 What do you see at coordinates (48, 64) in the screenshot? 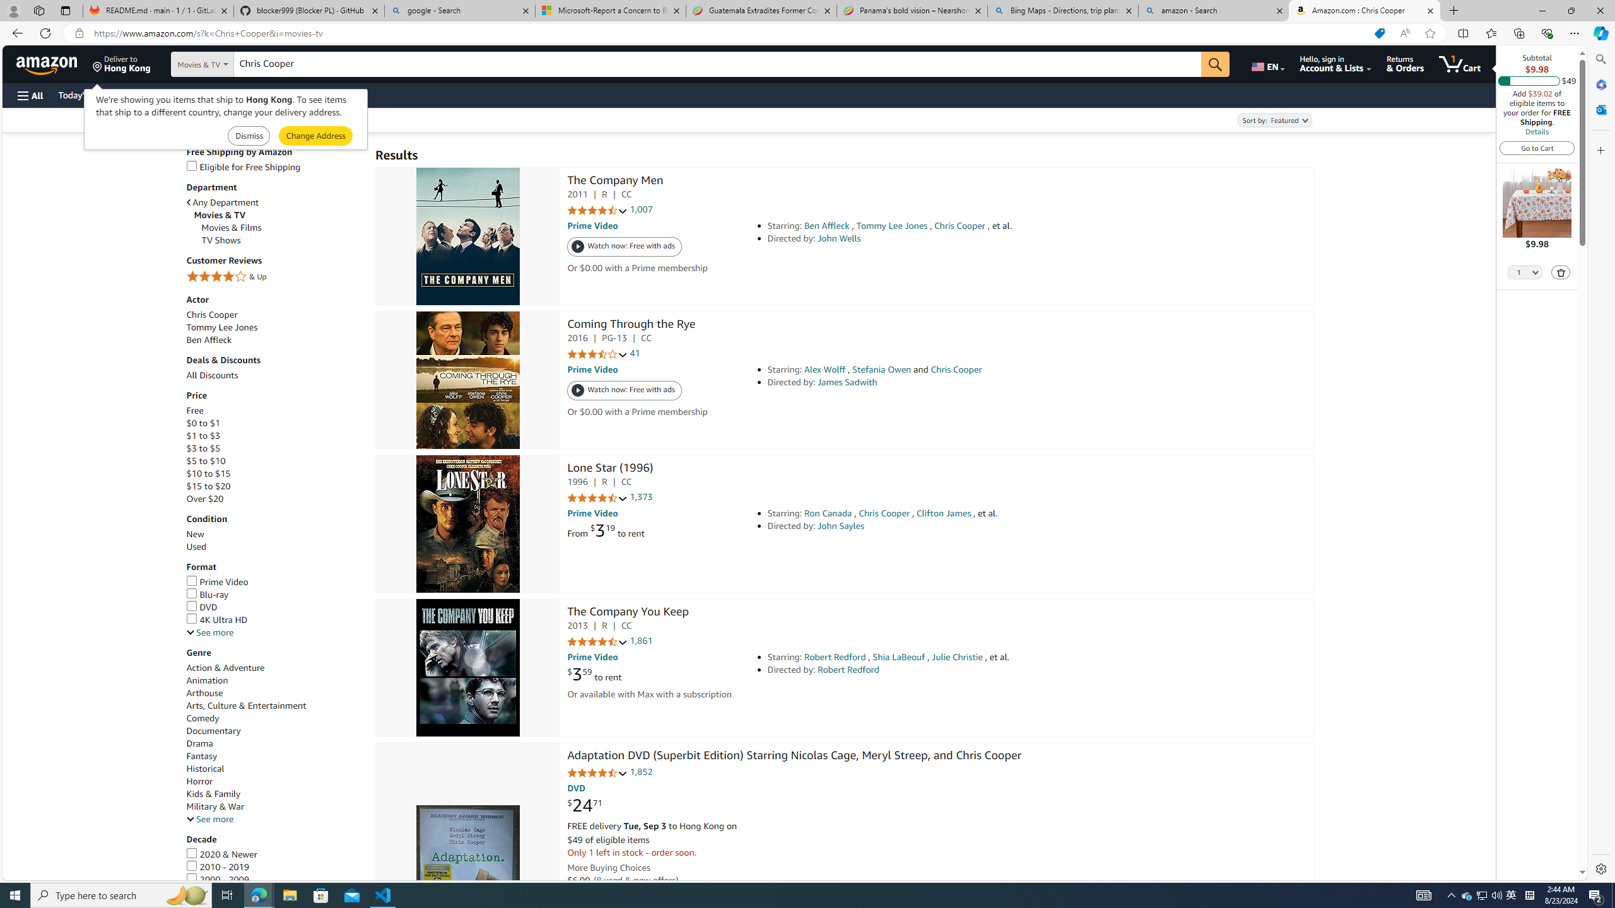
I see `Amazon` at bounding box center [48, 64].